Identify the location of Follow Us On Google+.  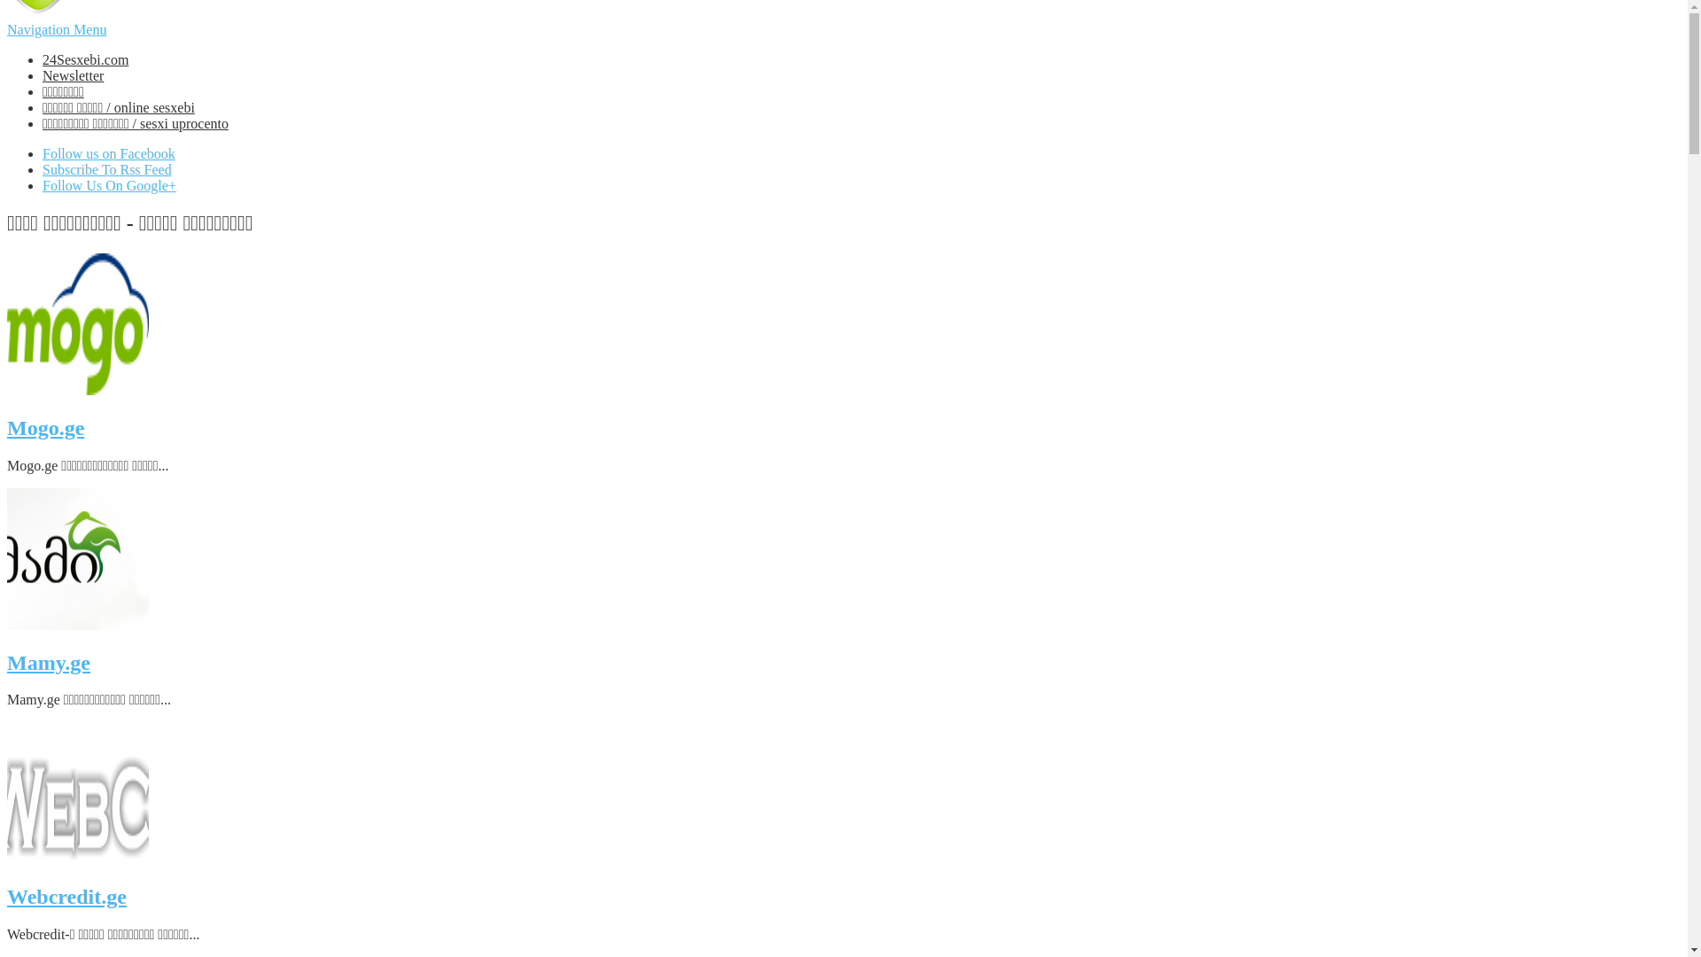
(110, 186).